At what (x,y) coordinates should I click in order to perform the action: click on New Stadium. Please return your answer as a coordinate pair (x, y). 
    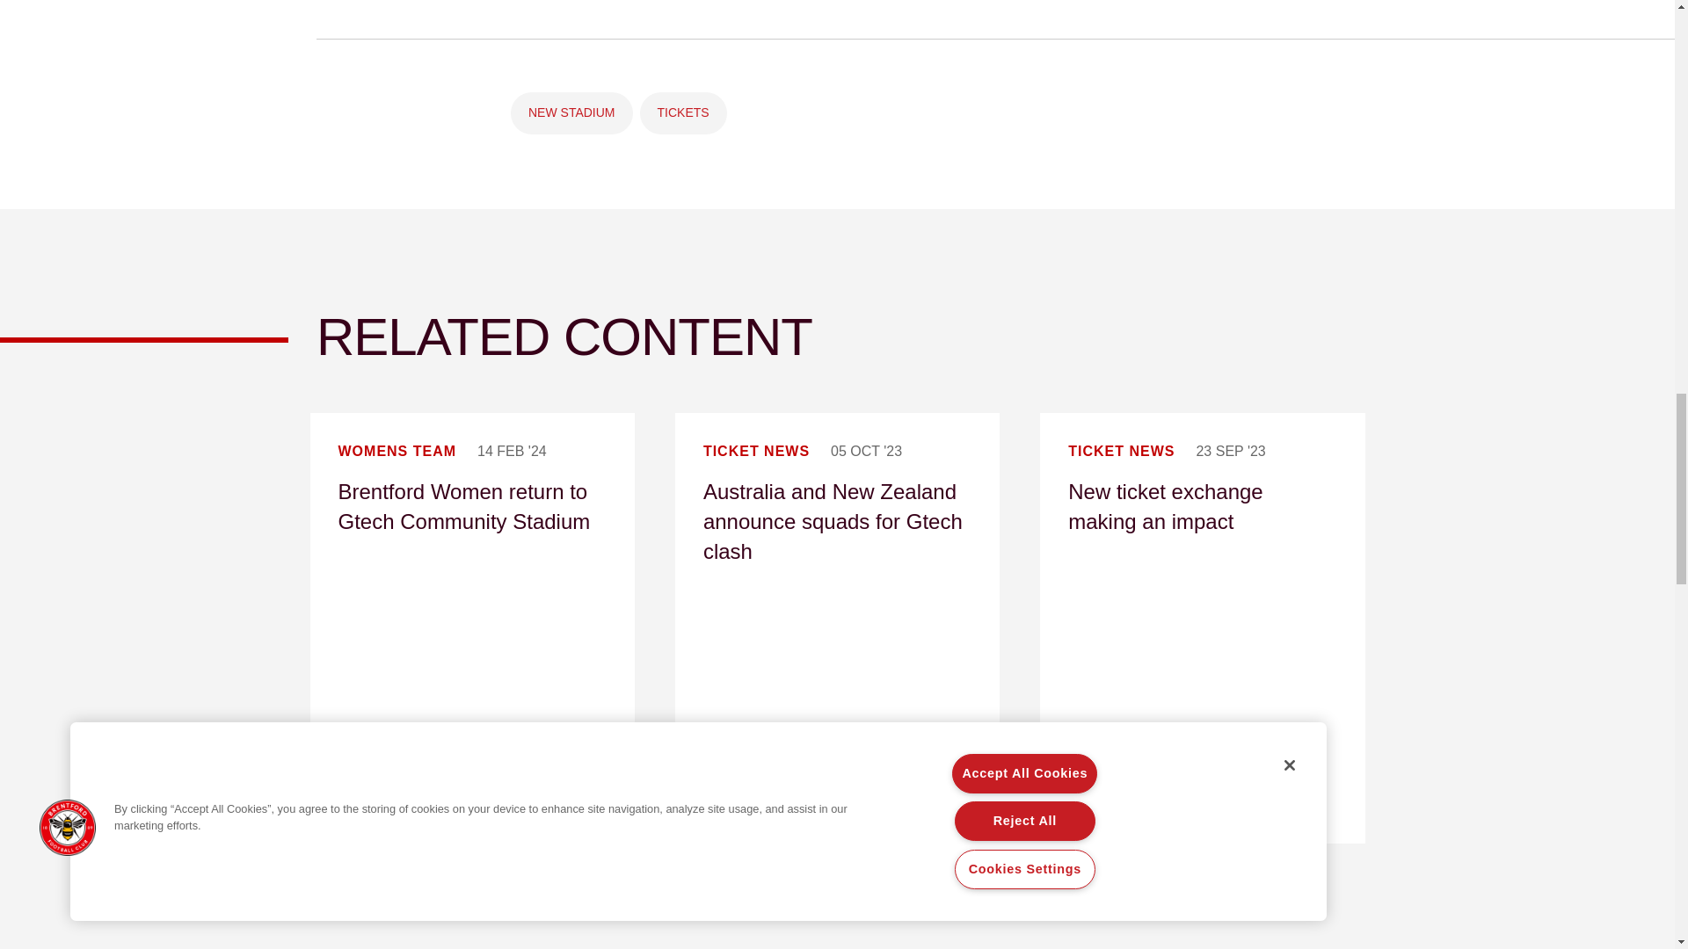
    Looking at the image, I should click on (571, 112).